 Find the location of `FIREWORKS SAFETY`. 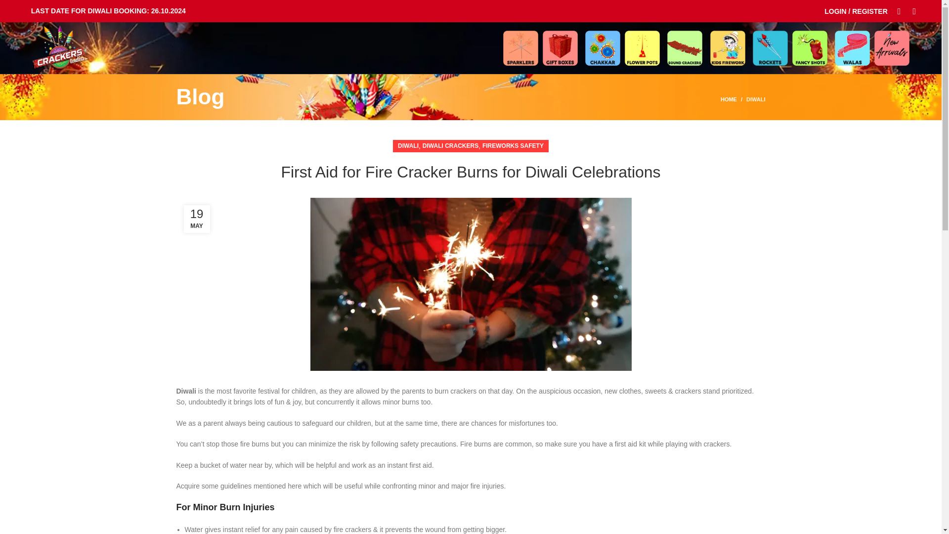

FIREWORKS SAFETY is located at coordinates (513, 145).